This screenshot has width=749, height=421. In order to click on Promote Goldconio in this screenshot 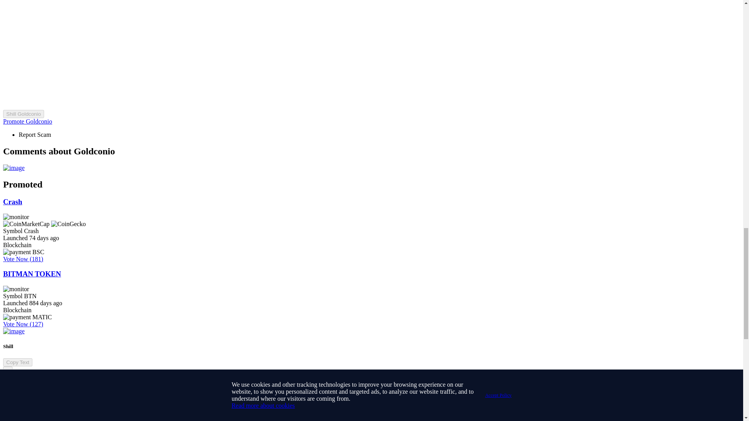, I will do `click(27, 121)`.